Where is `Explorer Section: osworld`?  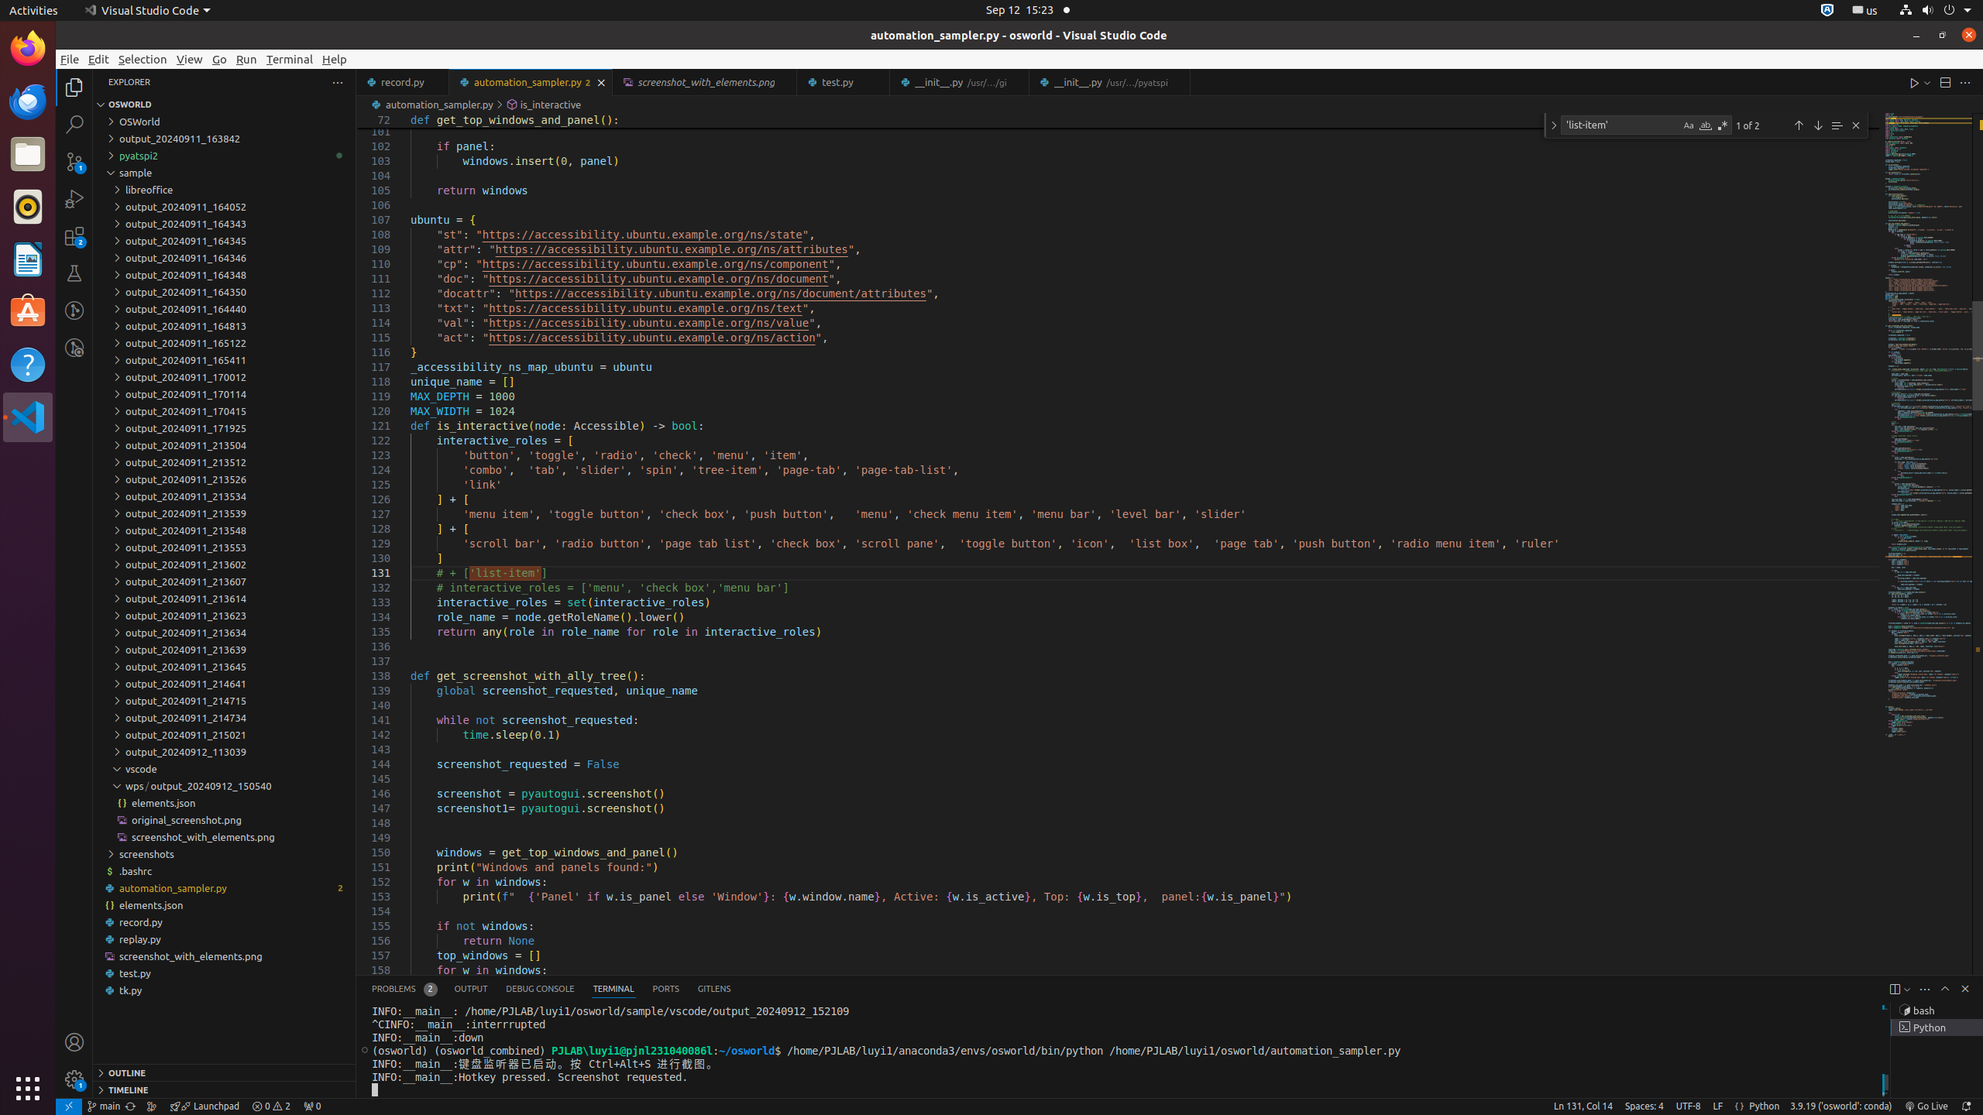
Explorer Section: osworld is located at coordinates (225, 105).